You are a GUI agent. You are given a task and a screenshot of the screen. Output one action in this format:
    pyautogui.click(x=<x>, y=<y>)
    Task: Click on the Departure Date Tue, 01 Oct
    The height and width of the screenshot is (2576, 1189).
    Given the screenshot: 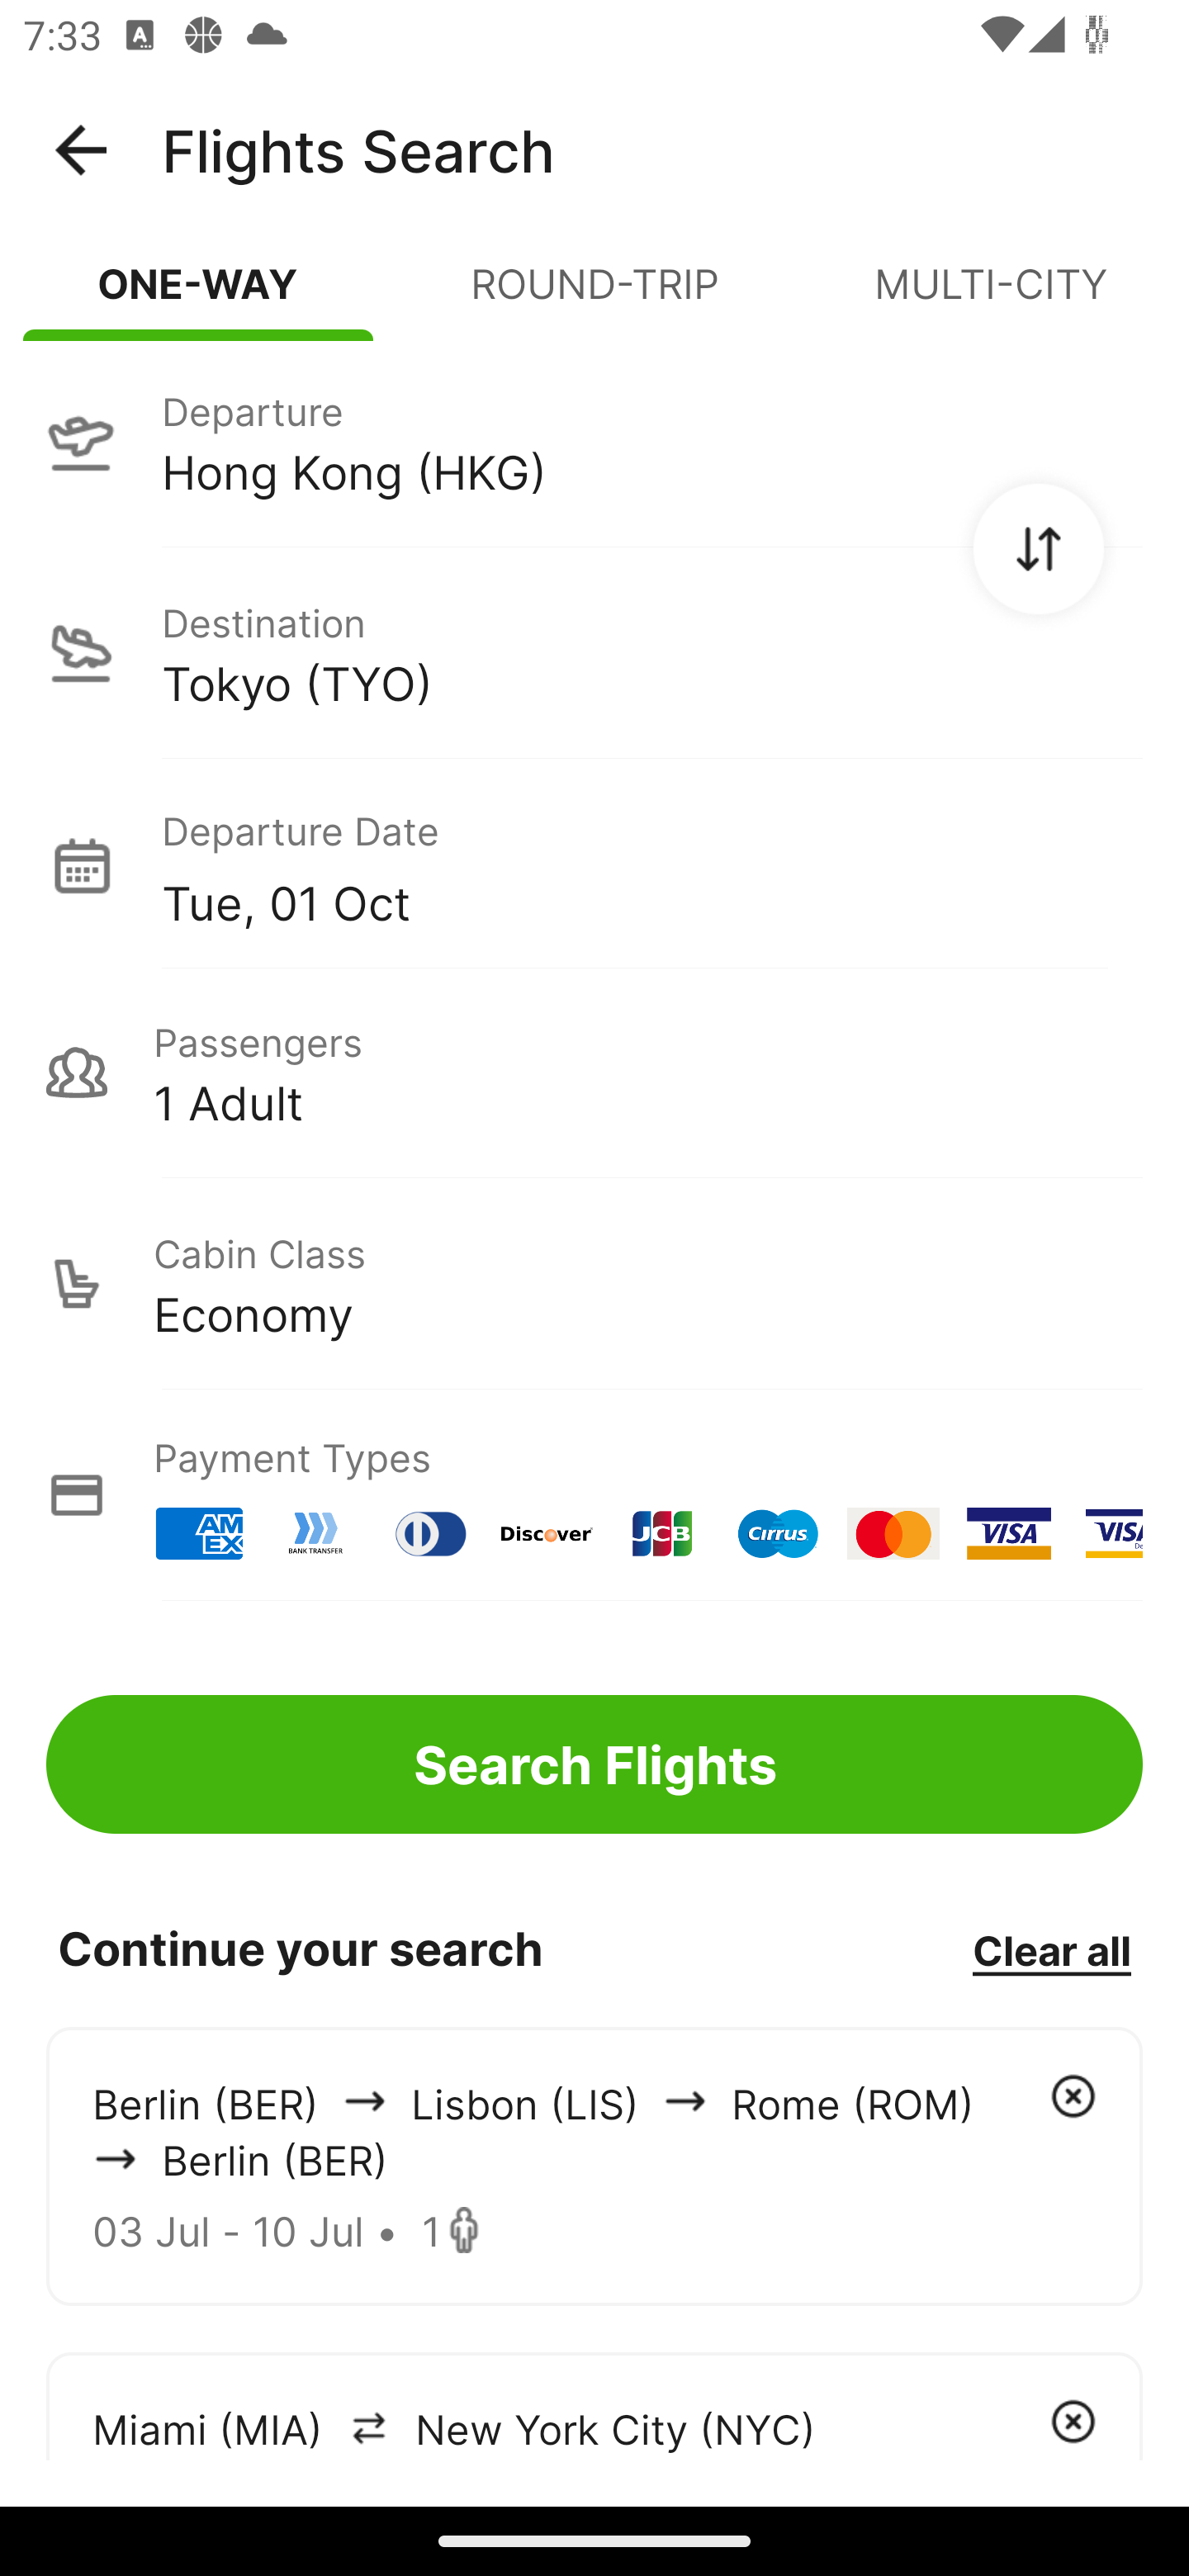 What is the action you would take?
    pyautogui.click(x=651, y=864)
    